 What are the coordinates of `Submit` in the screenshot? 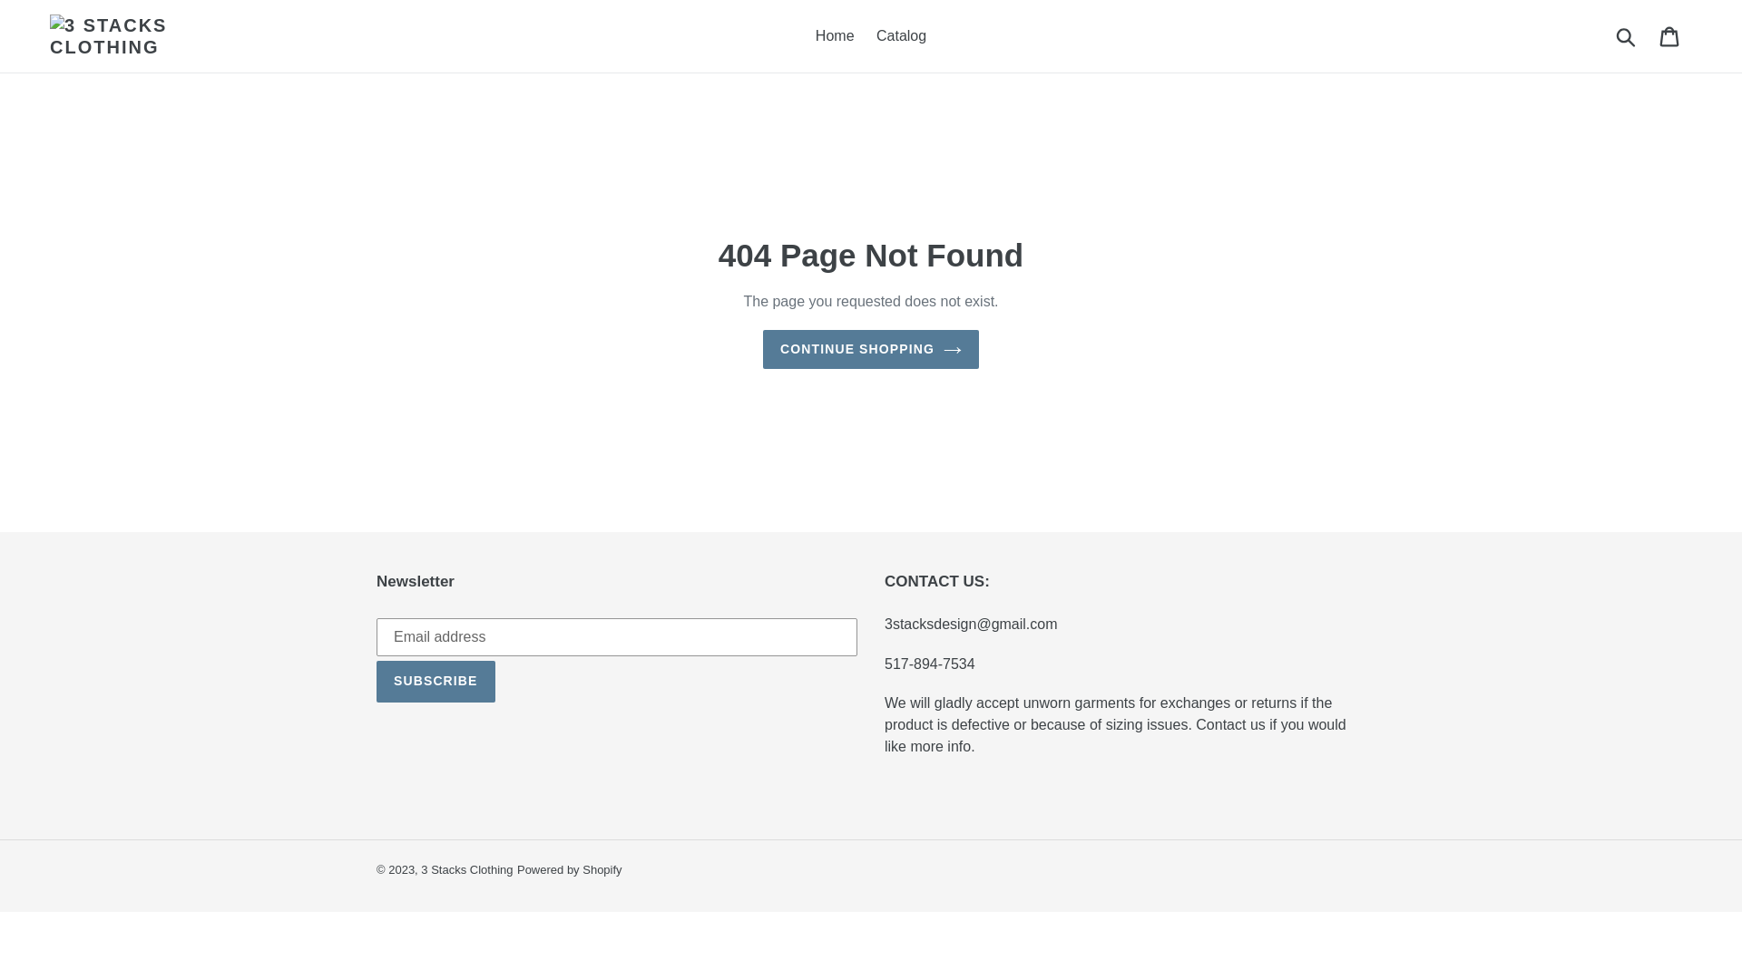 It's located at (1628, 36).